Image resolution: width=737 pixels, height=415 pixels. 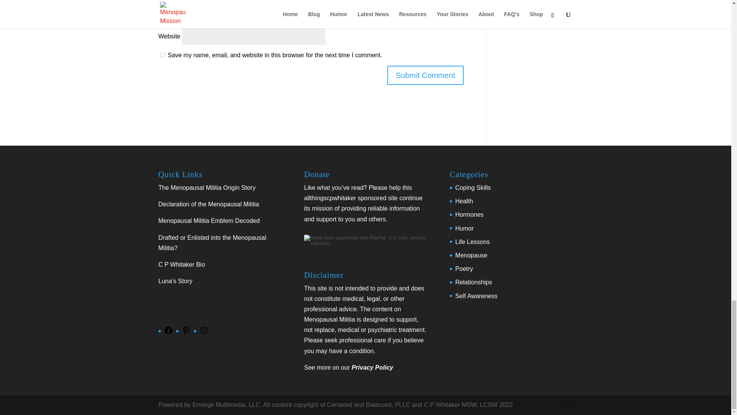 I want to click on yes, so click(x=162, y=55).